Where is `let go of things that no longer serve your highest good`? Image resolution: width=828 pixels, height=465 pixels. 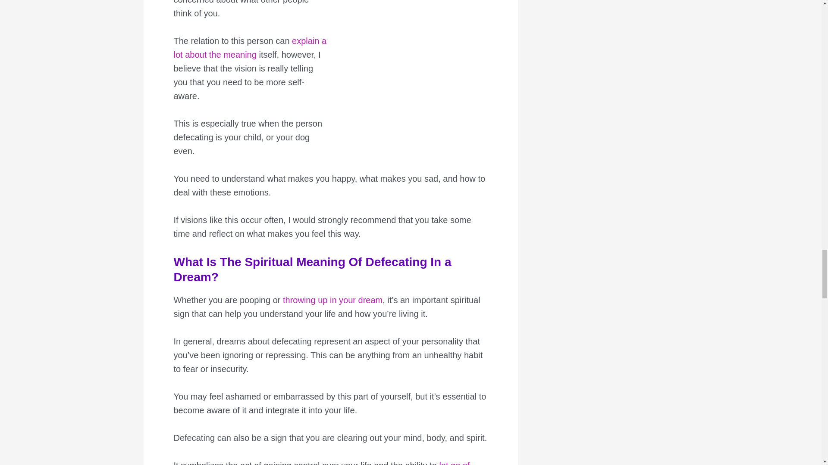
let go of things that no longer serve your highest good is located at coordinates (321, 463).